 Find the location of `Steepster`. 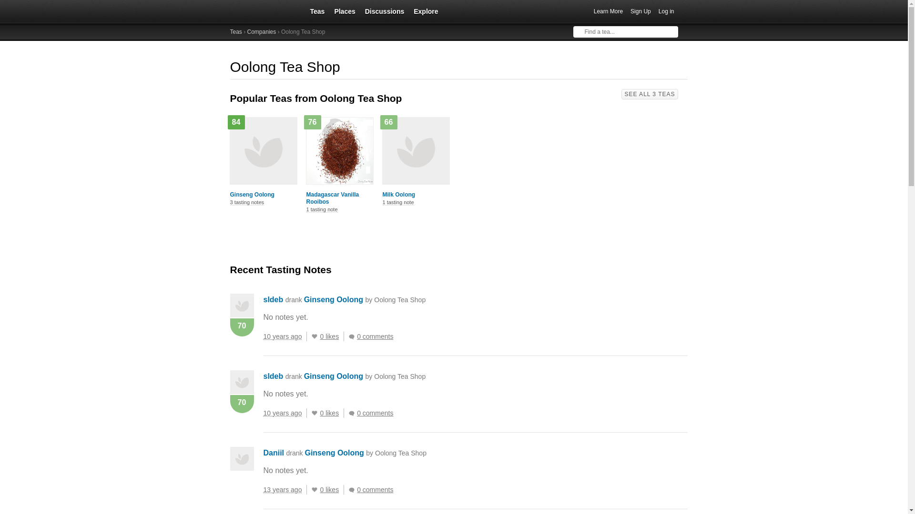

Steepster is located at coordinates (263, 11).